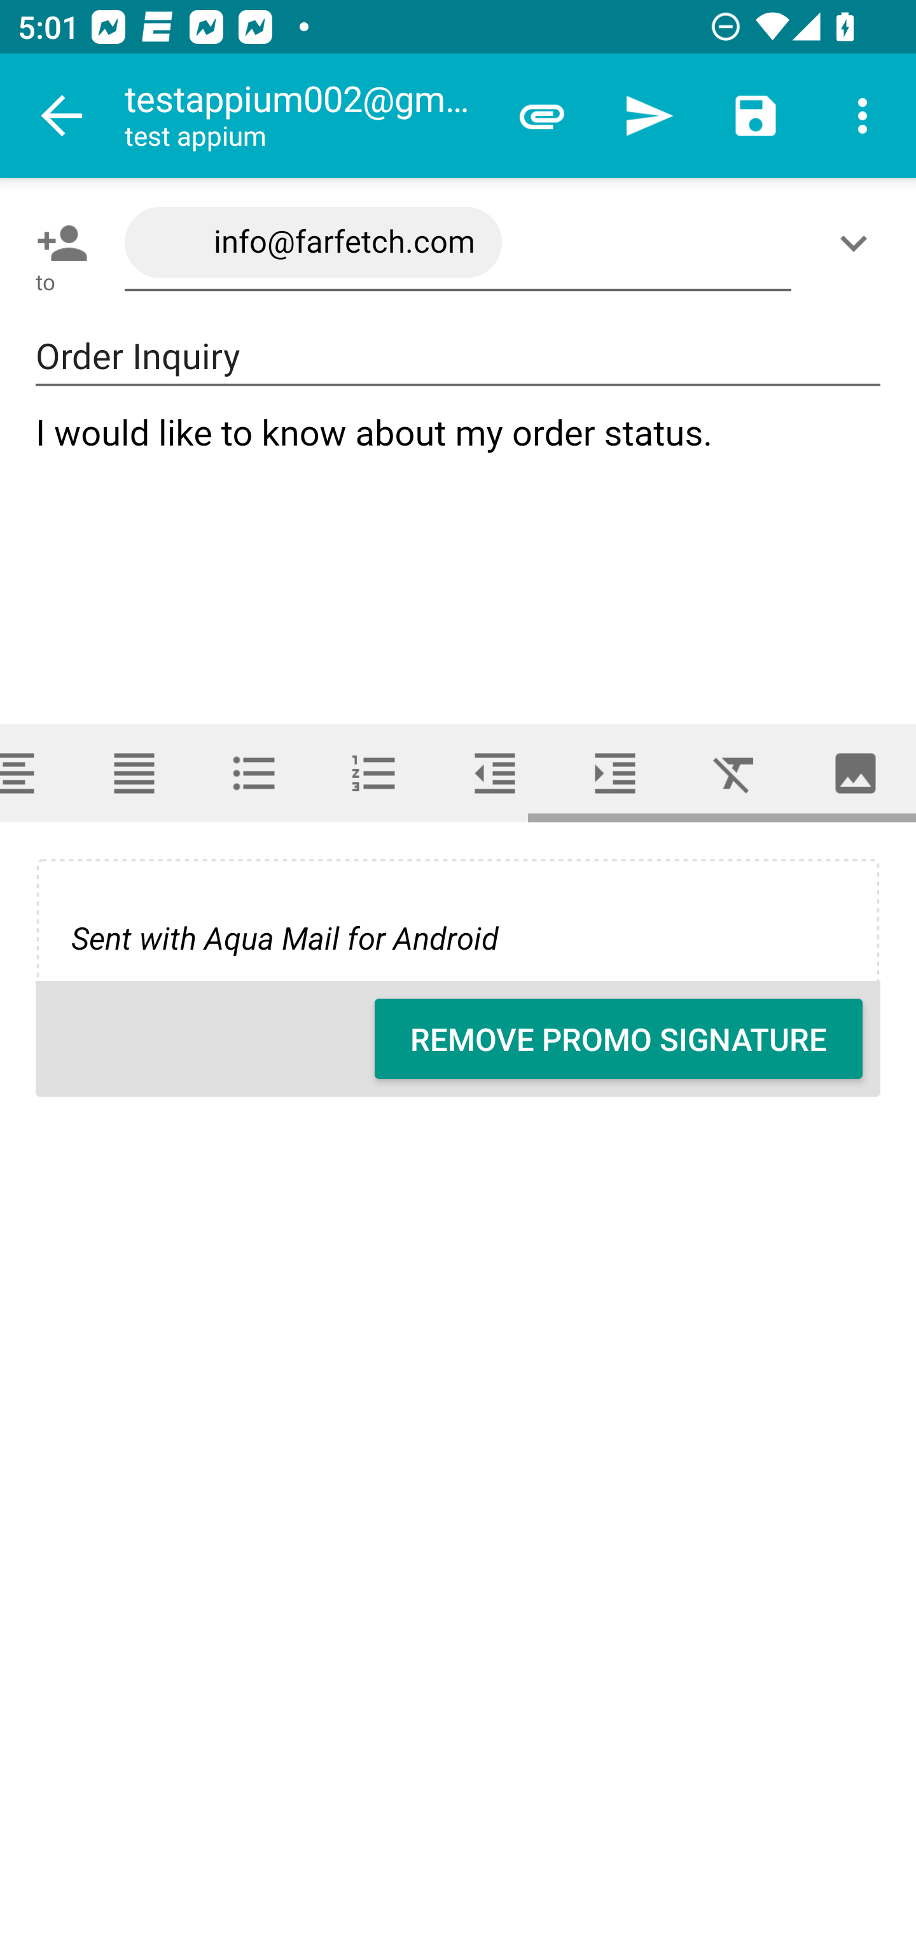 This screenshot has height=1935, width=916. Describe the element at coordinates (756, 116) in the screenshot. I see `Save` at that location.